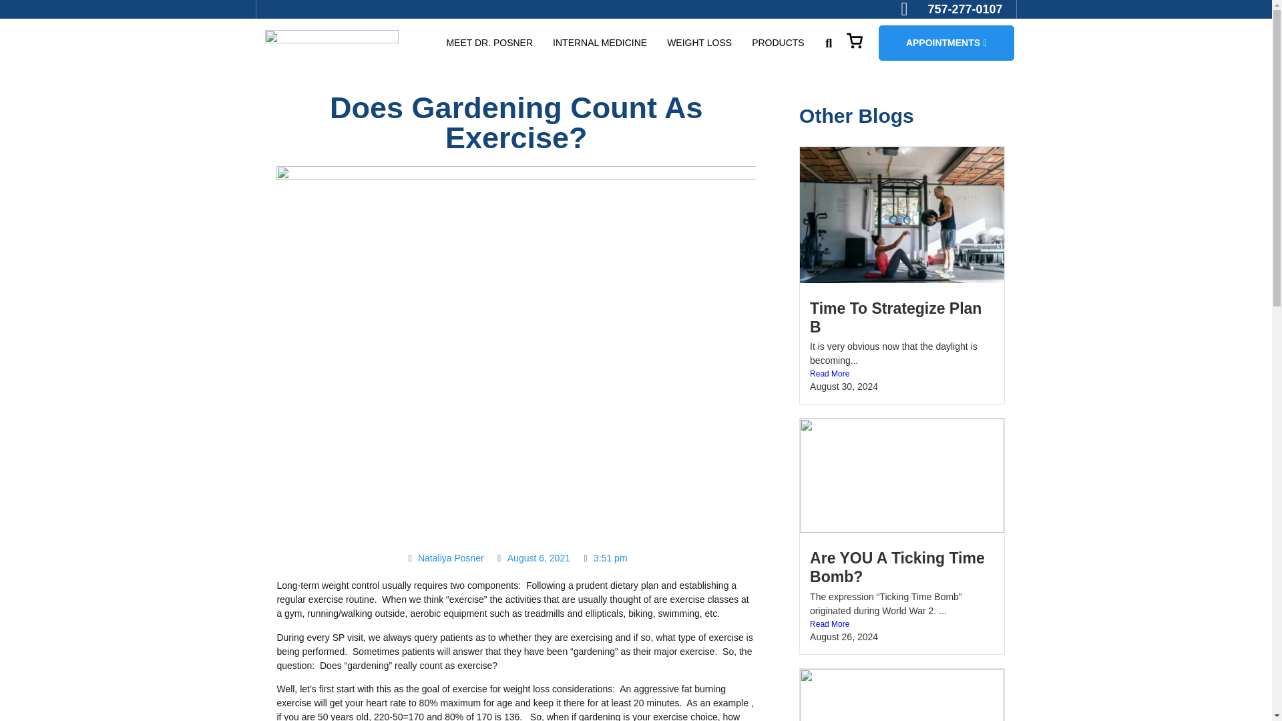  I want to click on APPOINTMENTS, so click(945, 43).